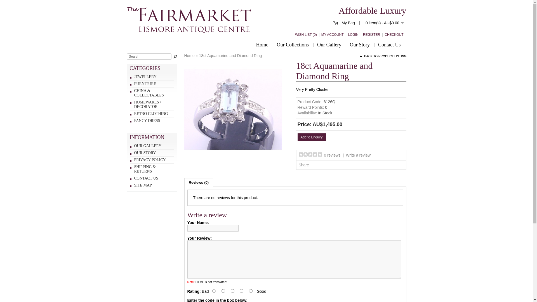 The width and height of the screenshot is (537, 302). Describe the element at coordinates (352, 35) in the screenshot. I see `LOGIN` at that location.